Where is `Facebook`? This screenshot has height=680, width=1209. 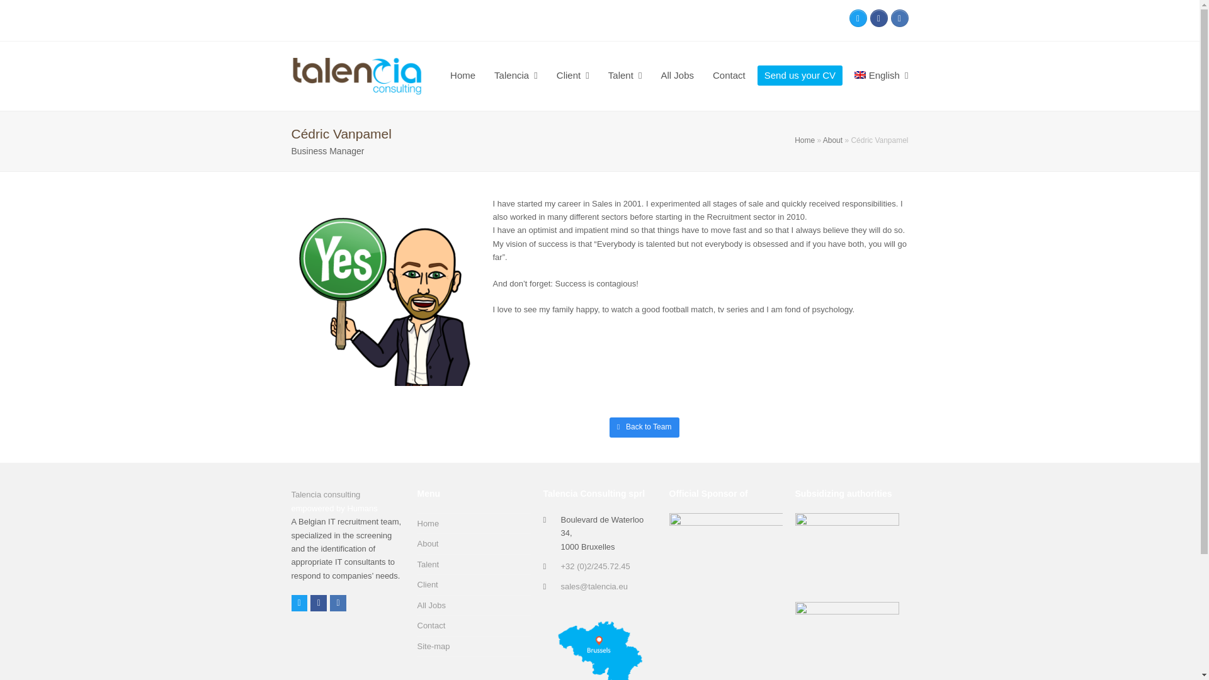 Facebook is located at coordinates (879, 18).